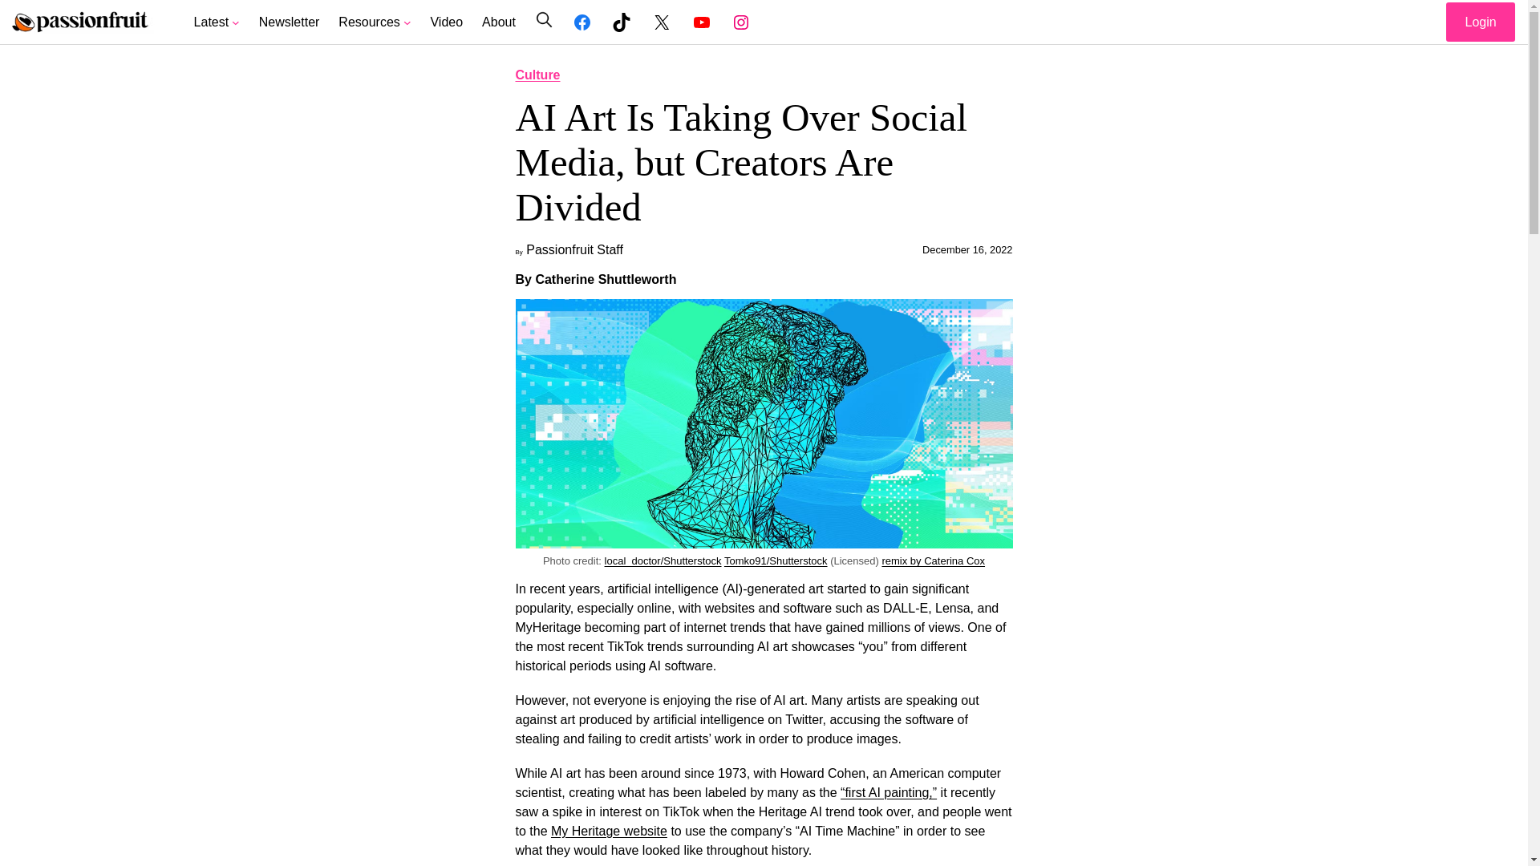  I want to click on Instagram, so click(741, 22).